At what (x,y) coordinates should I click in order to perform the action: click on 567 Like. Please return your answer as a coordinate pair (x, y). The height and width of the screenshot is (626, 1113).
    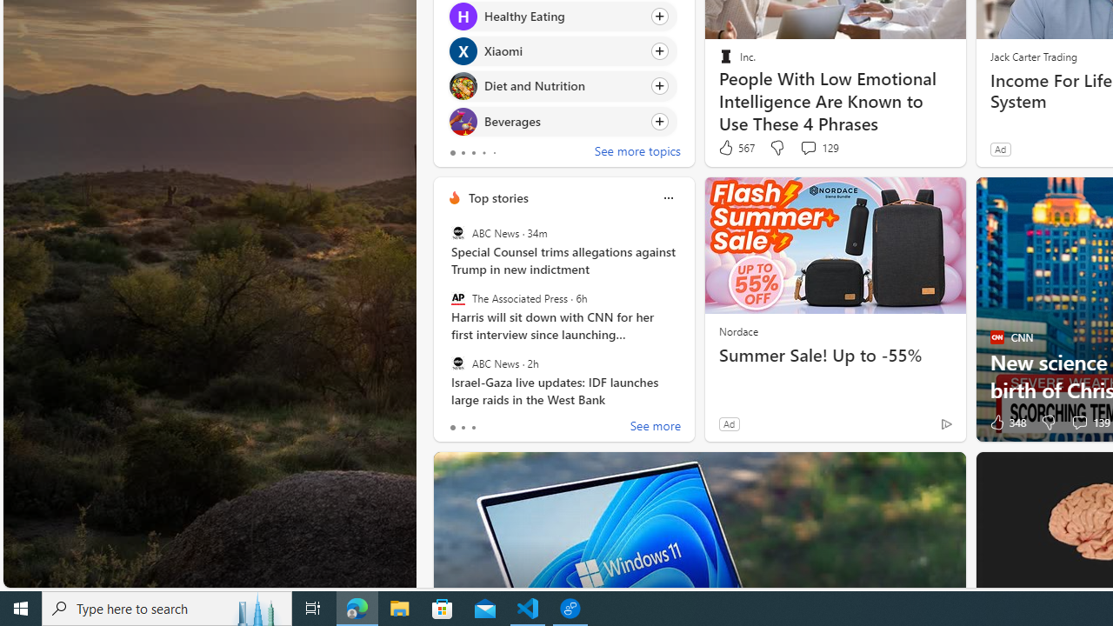
    Looking at the image, I should click on (736, 148).